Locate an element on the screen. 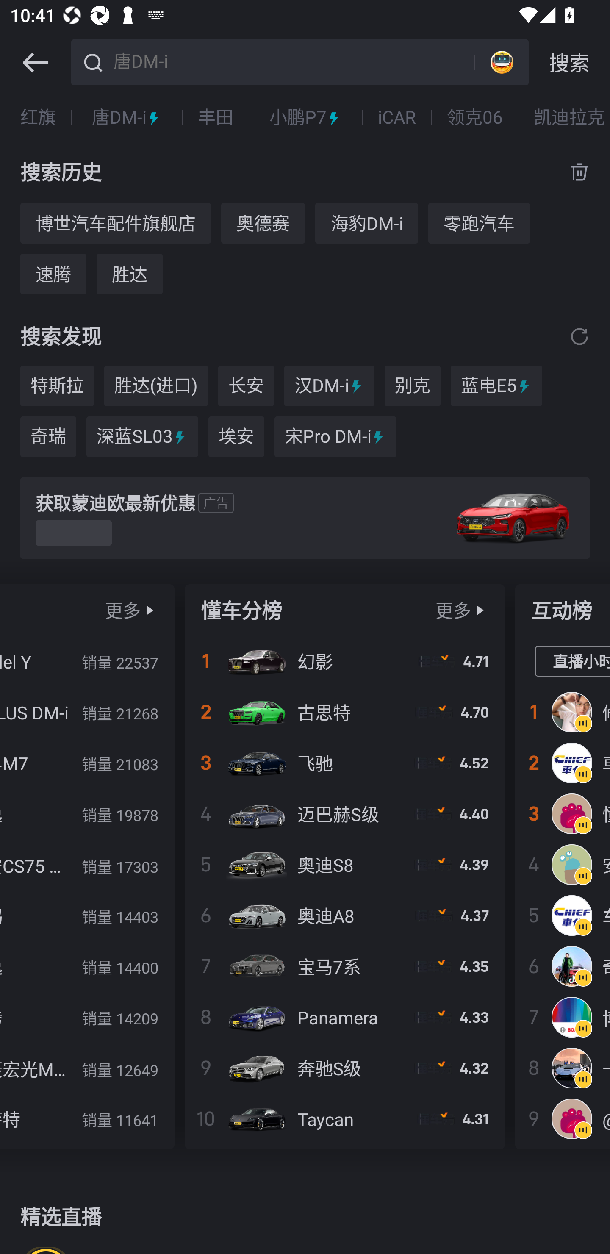 Image resolution: width=610 pixels, height=1254 pixels. 奥德赛 is located at coordinates (263, 223).